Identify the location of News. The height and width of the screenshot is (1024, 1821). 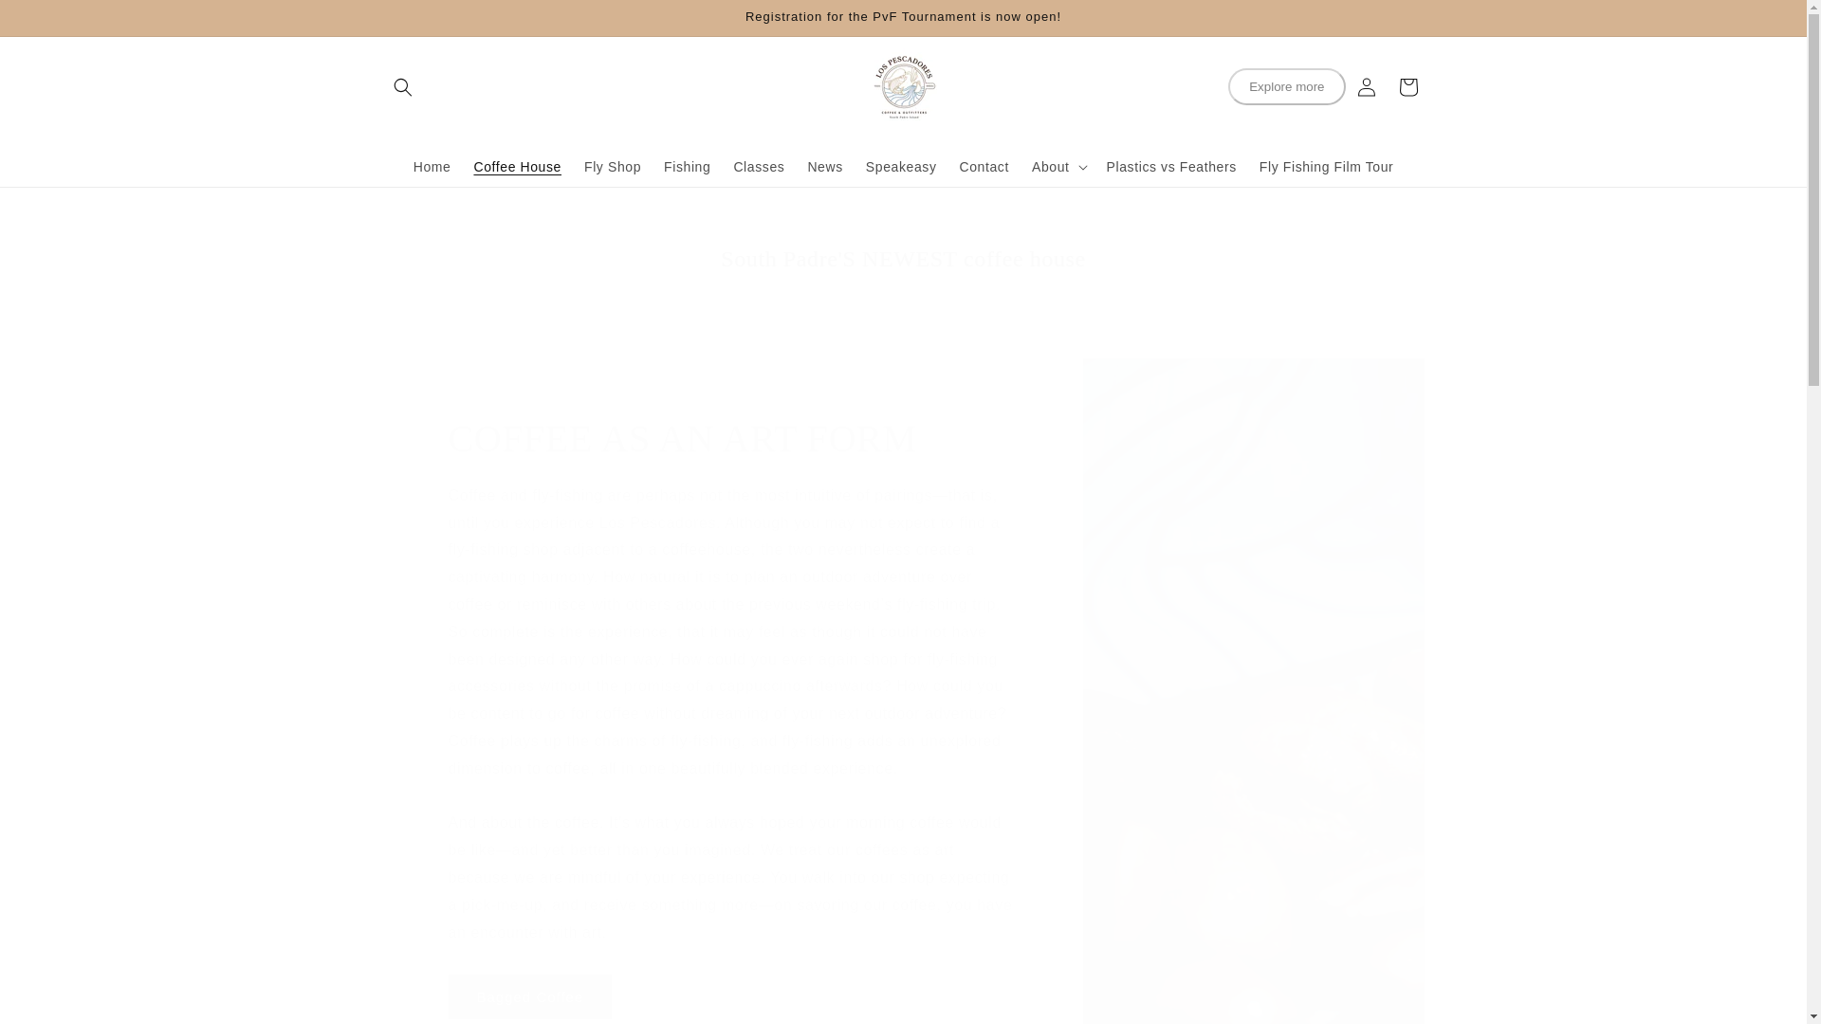
(825, 165).